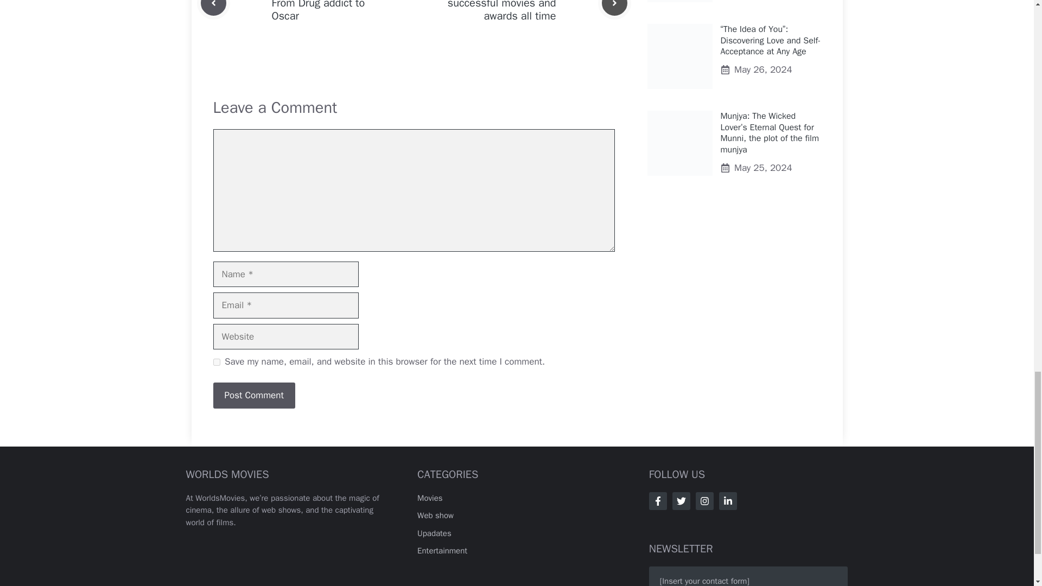 The width and height of the screenshot is (1042, 586). What do you see at coordinates (430, 498) in the screenshot?
I see `Movies` at bounding box center [430, 498].